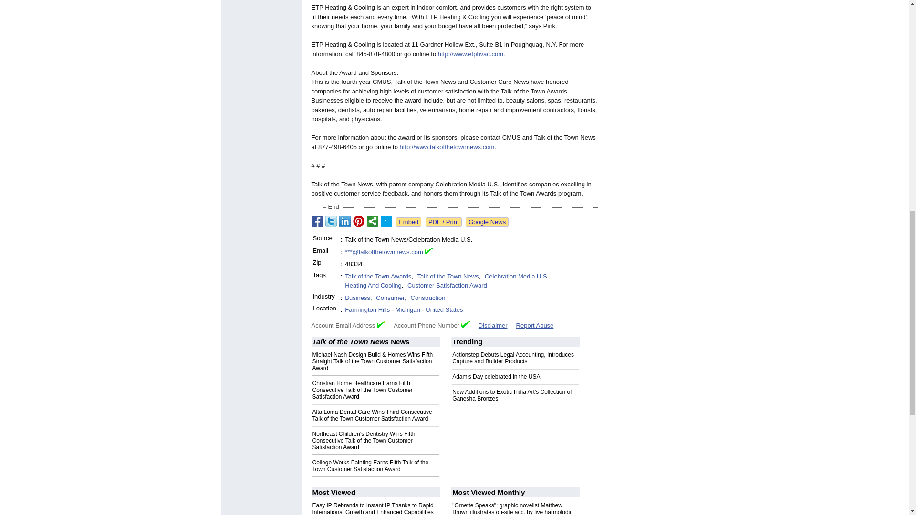  Describe the element at coordinates (344, 221) in the screenshot. I see `Share on LinkedIn` at that location.